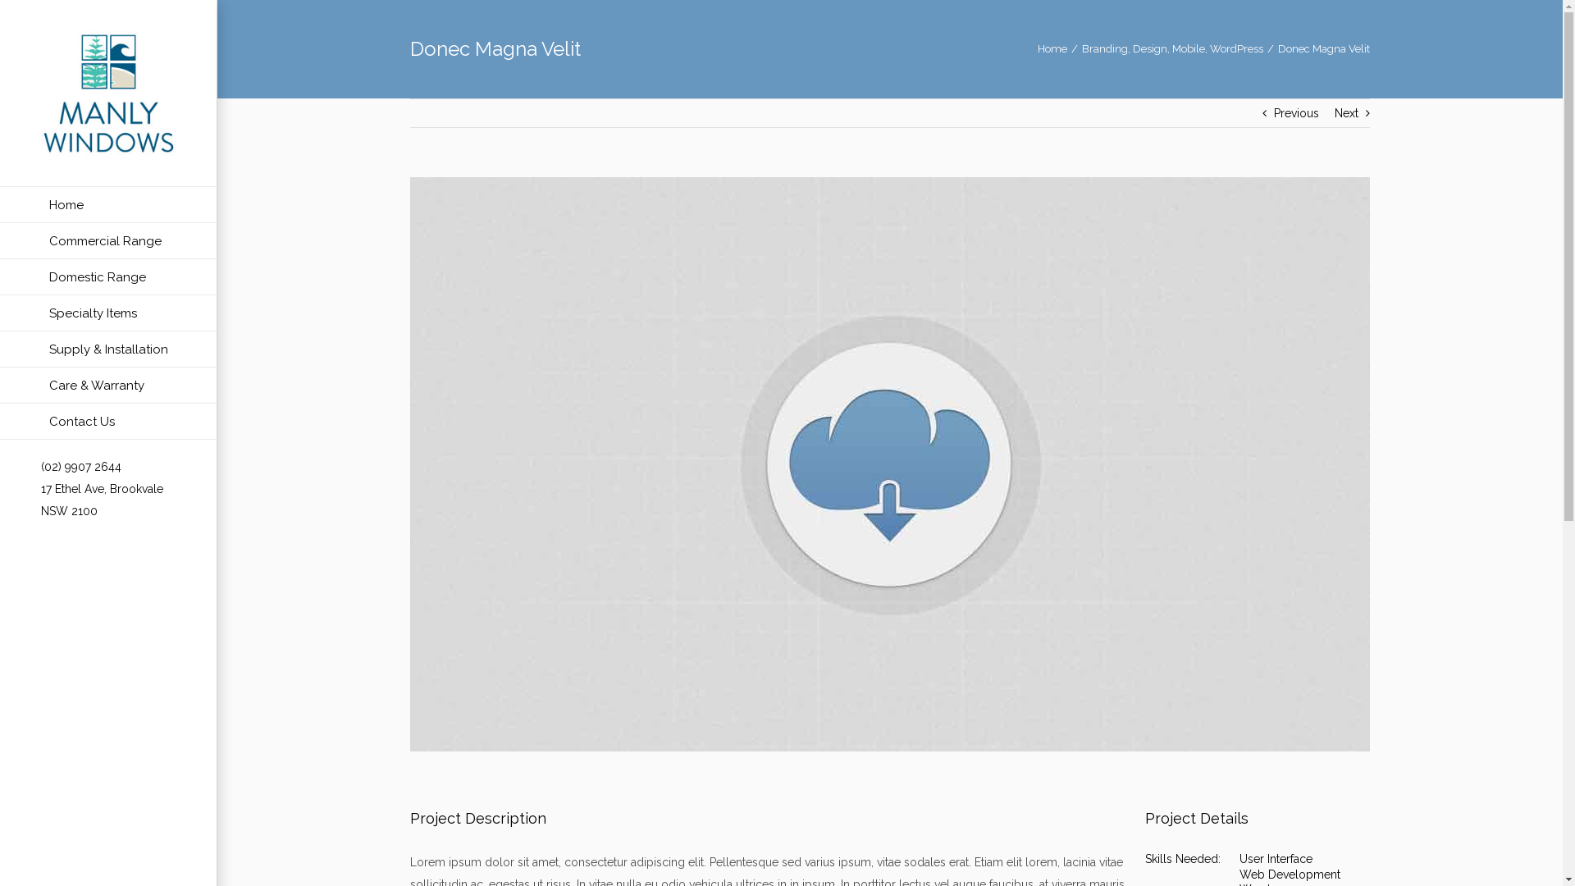 This screenshot has width=1575, height=886. Describe the element at coordinates (108, 313) in the screenshot. I see `Specialty Items` at that location.